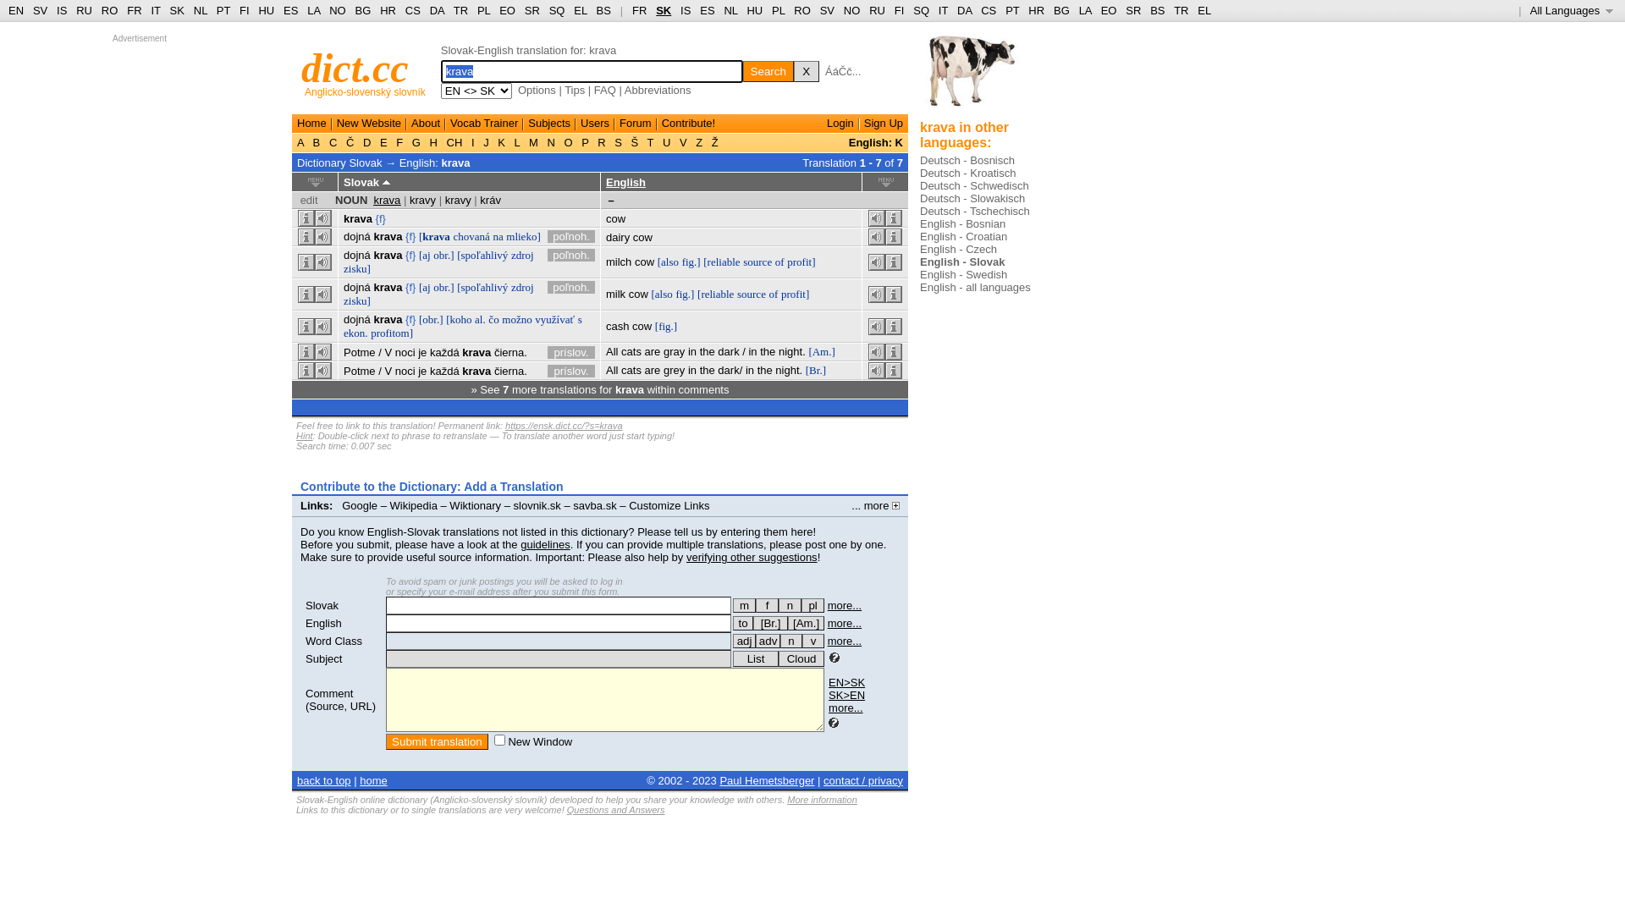 The height and width of the screenshot is (914, 1625). Describe the element at coordinates (846, 682) in the screenshot. I see `EN>SK` at that location.